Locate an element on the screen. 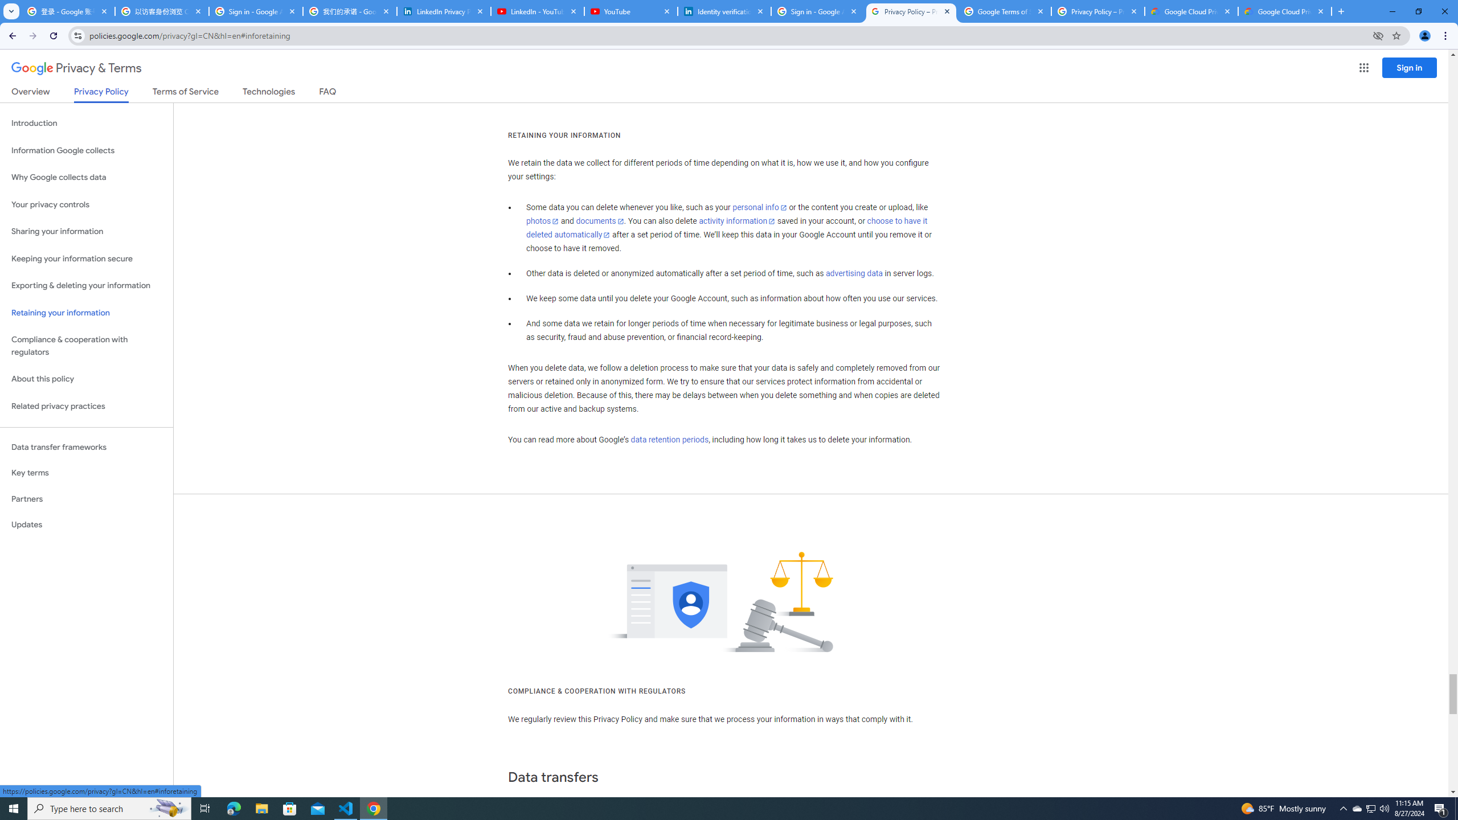  activity information is located at coordinates (737, 221).